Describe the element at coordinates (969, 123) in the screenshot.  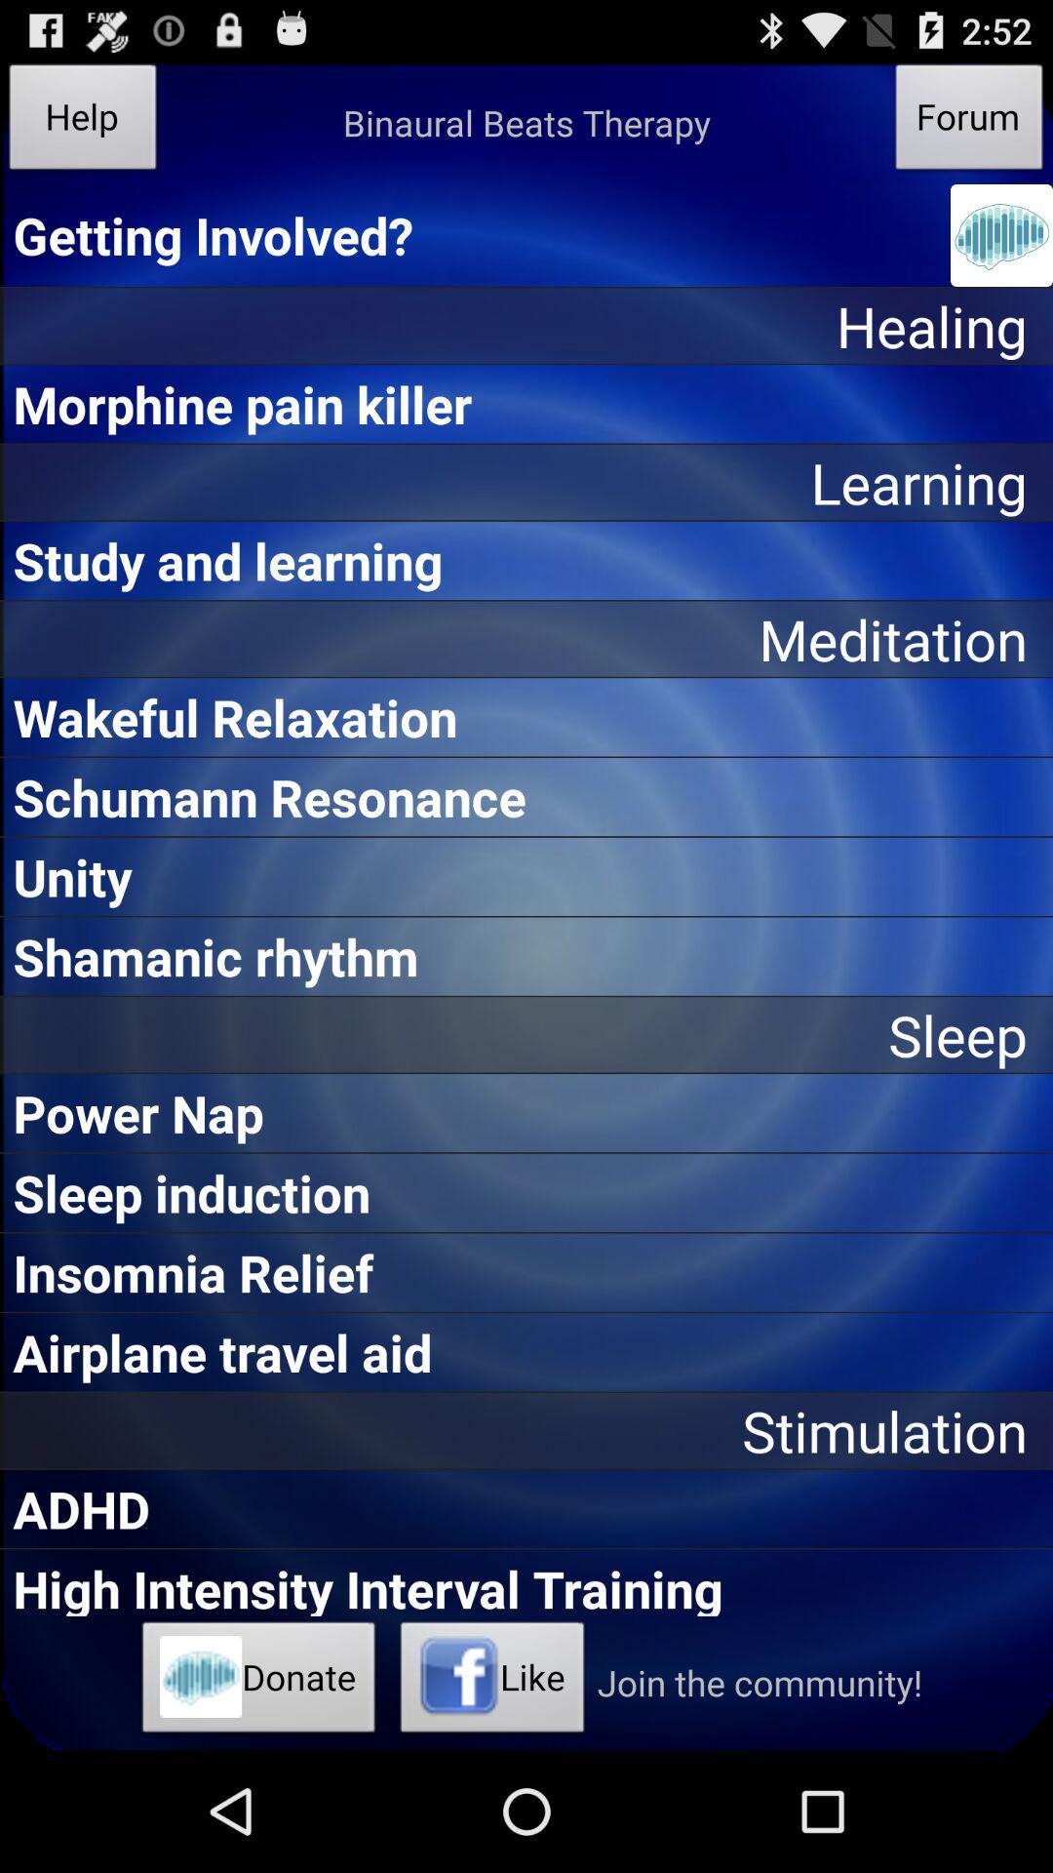
I see `tap the icon to the right of the binaural beats therapy` at that location.